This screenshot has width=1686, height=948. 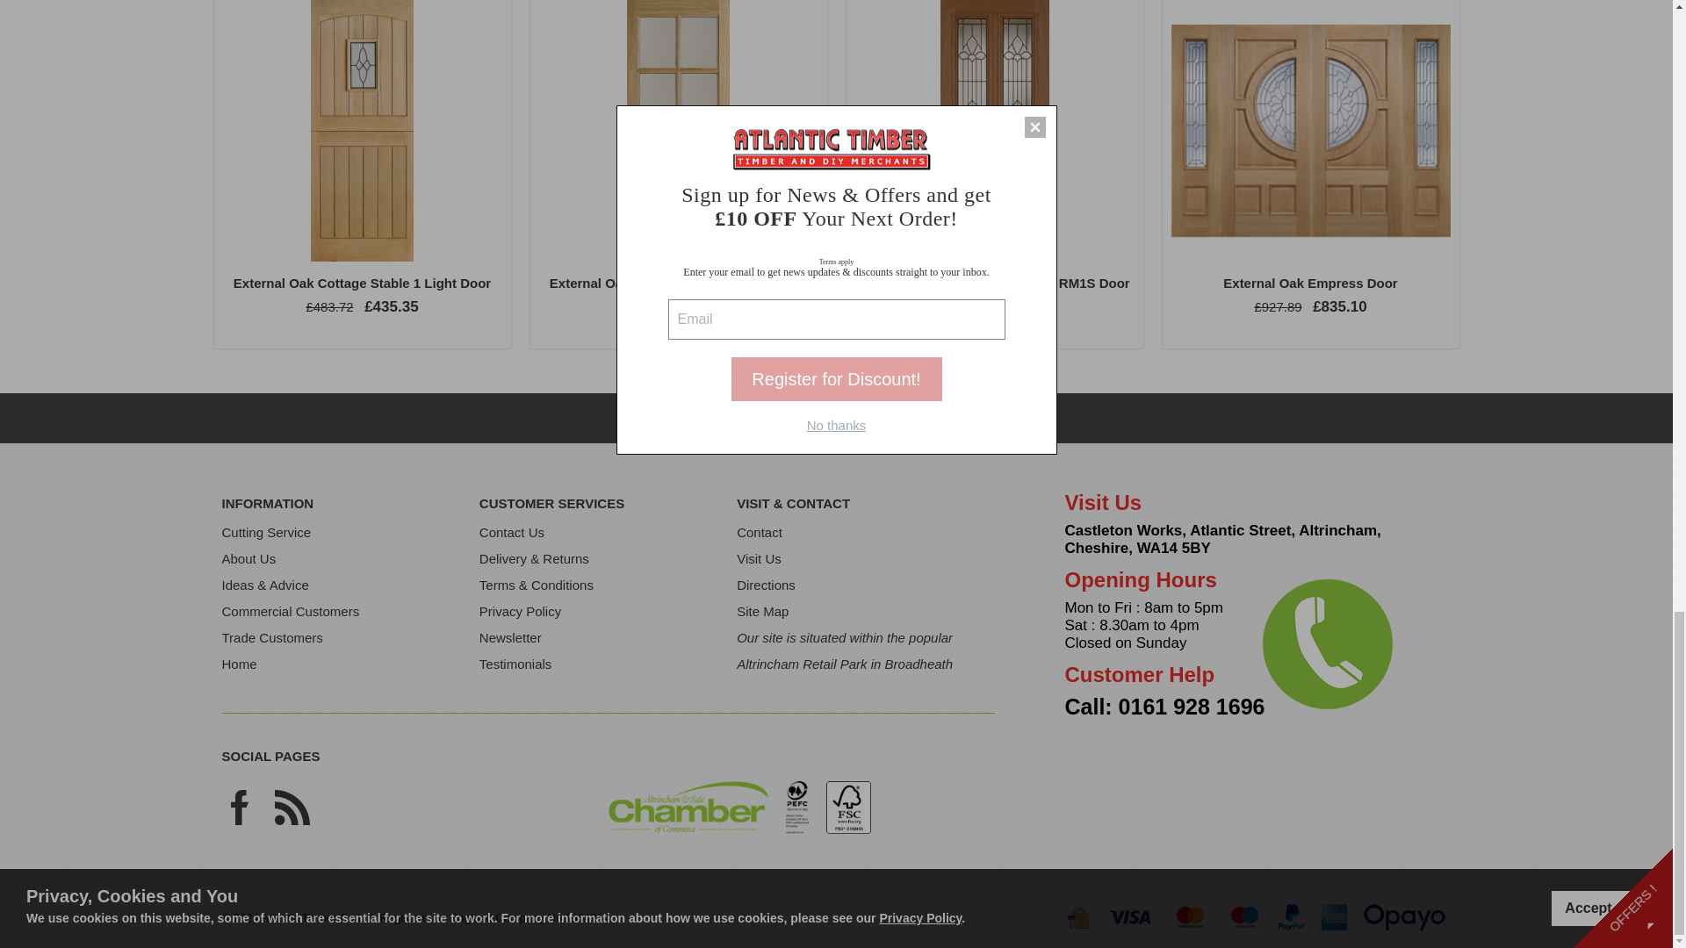 I want to click on External Oak Empress Door, so click(x=1310, y=283).